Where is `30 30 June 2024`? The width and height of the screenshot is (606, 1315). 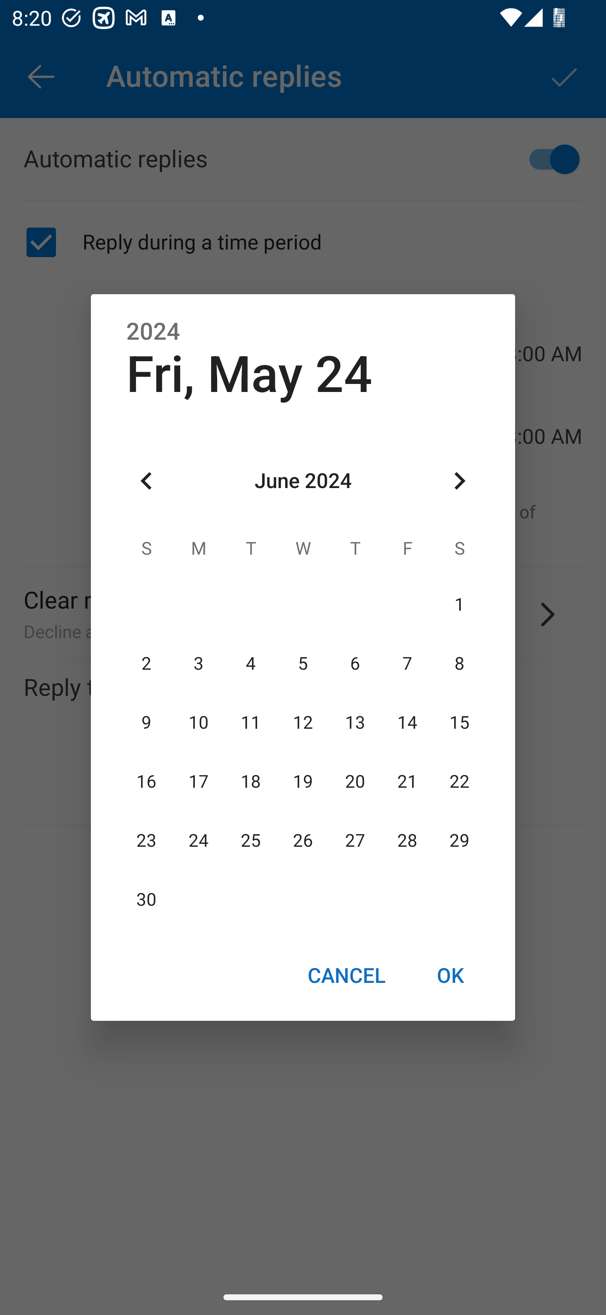 30 30 June 2024 is located at coordinates (146, 900).